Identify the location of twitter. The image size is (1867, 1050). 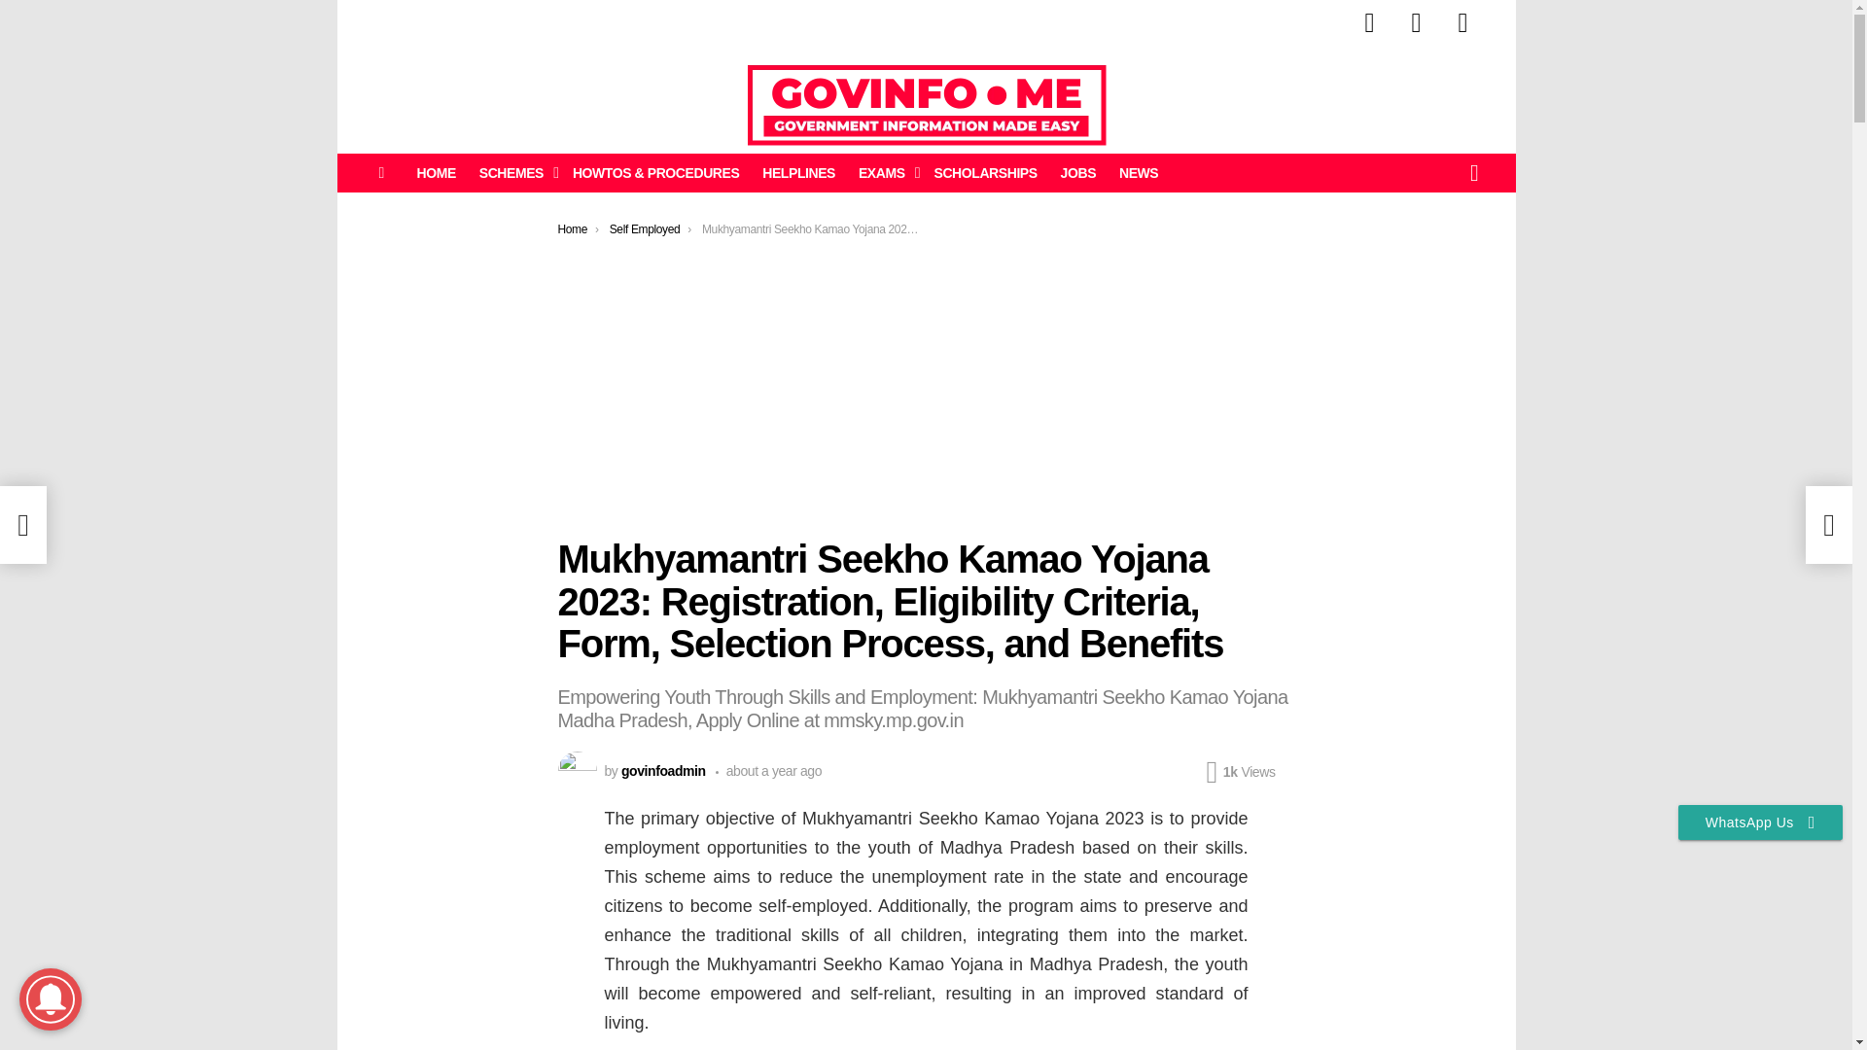
(1416, 23).